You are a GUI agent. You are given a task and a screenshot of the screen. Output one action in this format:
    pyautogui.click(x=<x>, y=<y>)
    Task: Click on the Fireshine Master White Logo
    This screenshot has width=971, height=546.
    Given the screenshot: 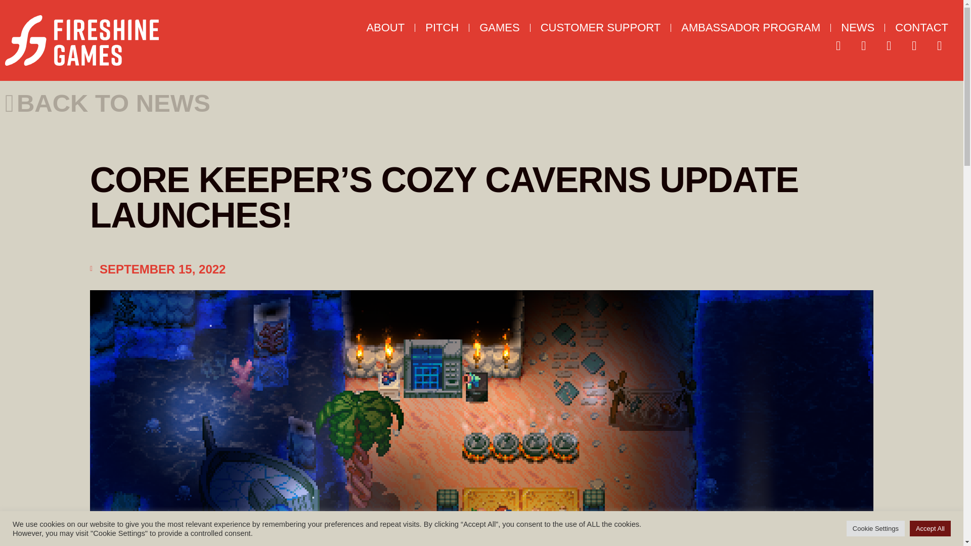 What is the action you would take?
    pyautogui.click(x=82, y=40)
    